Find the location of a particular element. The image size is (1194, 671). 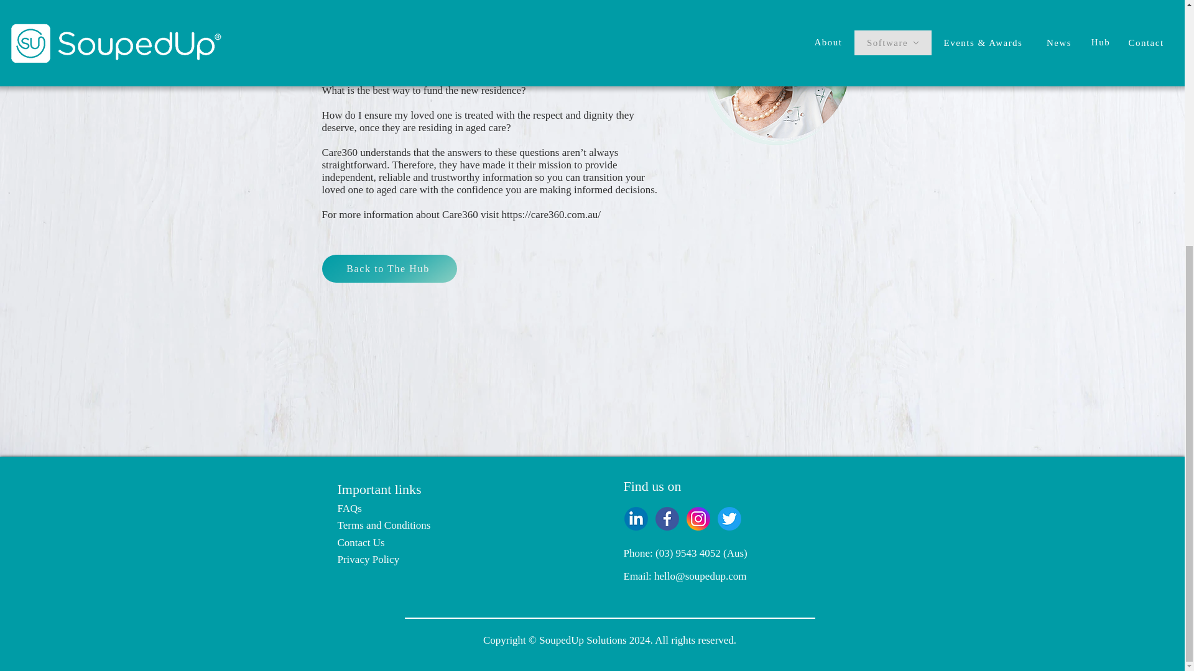

Back to The Hub is located at coordinates (389, 268).